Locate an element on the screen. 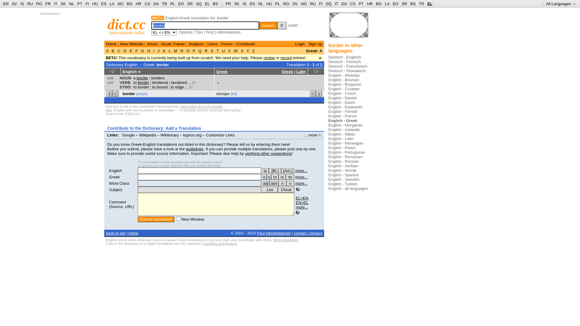 The image size is (580, 326). a border is located at coordinates (141, 78).